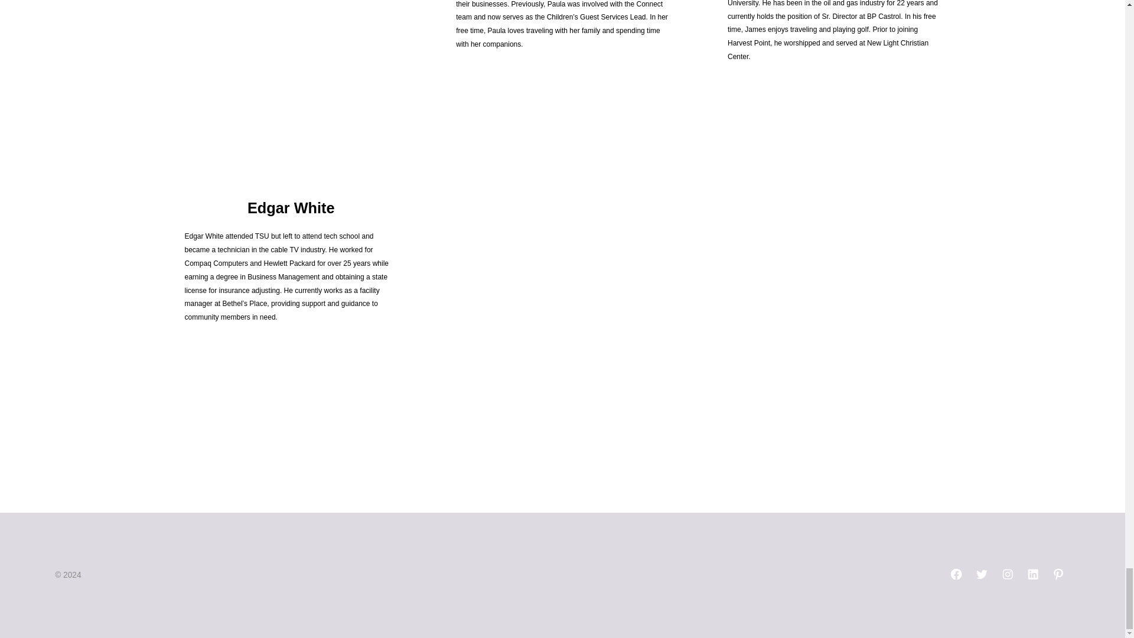 The width and height of the screenshot is (1134, 638). I want to click on Open Instagram in a new tab, so click(1008, 574).